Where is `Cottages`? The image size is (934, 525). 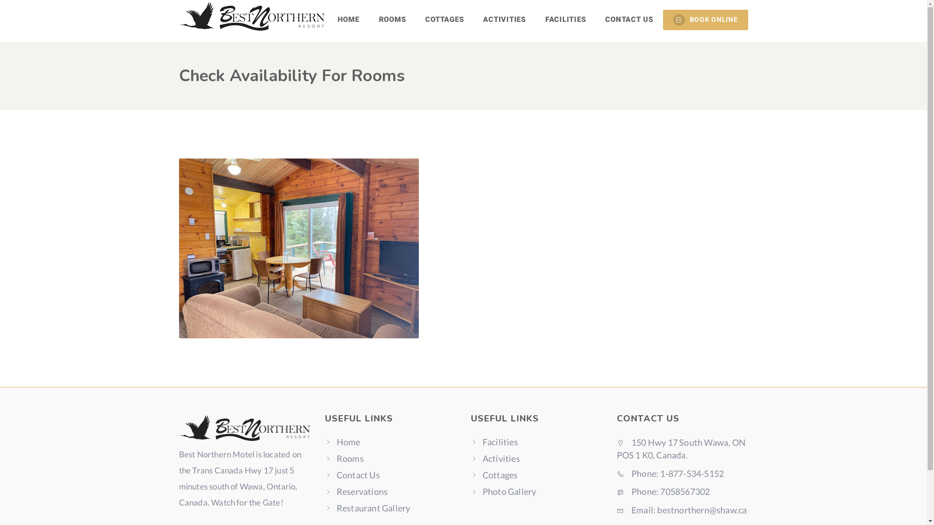
Cottages is located at coordinates (500, 475).